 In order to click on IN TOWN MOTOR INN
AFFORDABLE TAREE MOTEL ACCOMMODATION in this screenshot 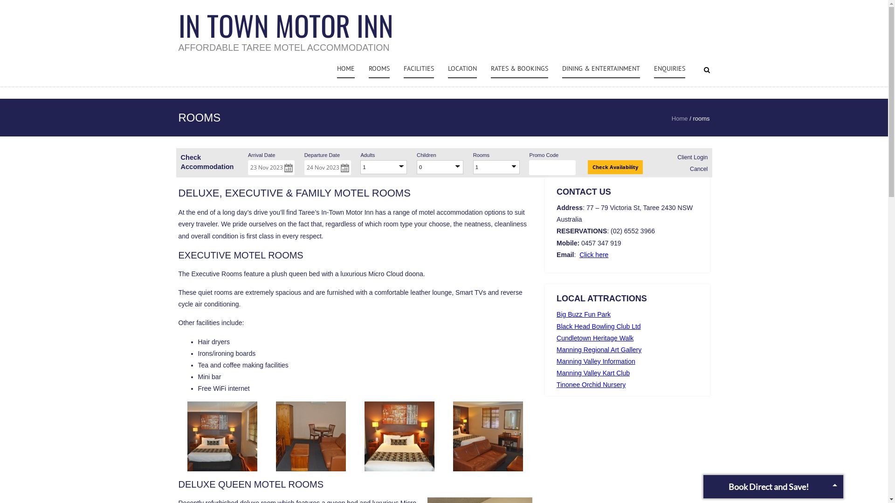, I will do `click(285, 31)`.